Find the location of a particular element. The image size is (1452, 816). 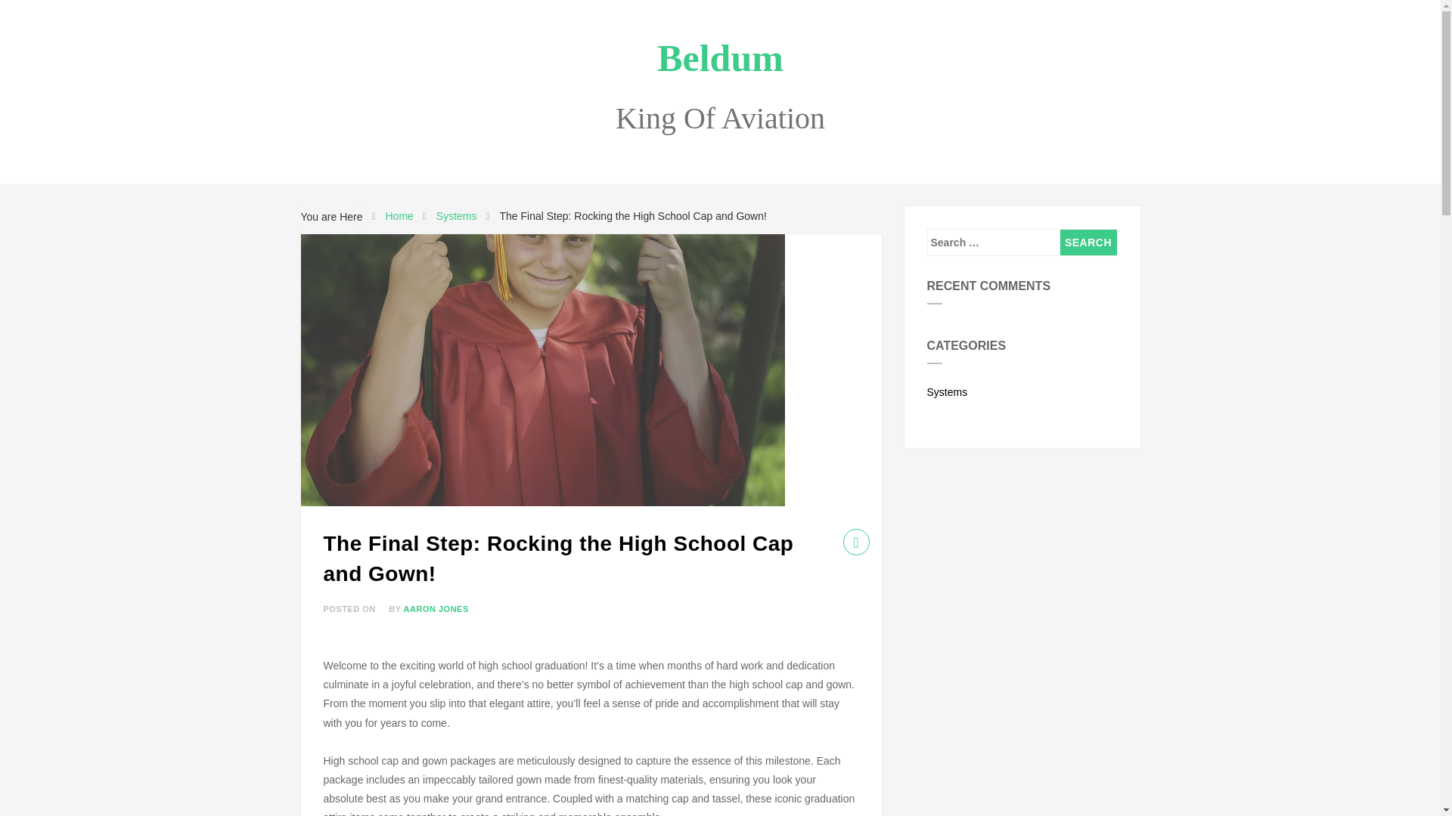

Search is located at coordinates (1087, 242).